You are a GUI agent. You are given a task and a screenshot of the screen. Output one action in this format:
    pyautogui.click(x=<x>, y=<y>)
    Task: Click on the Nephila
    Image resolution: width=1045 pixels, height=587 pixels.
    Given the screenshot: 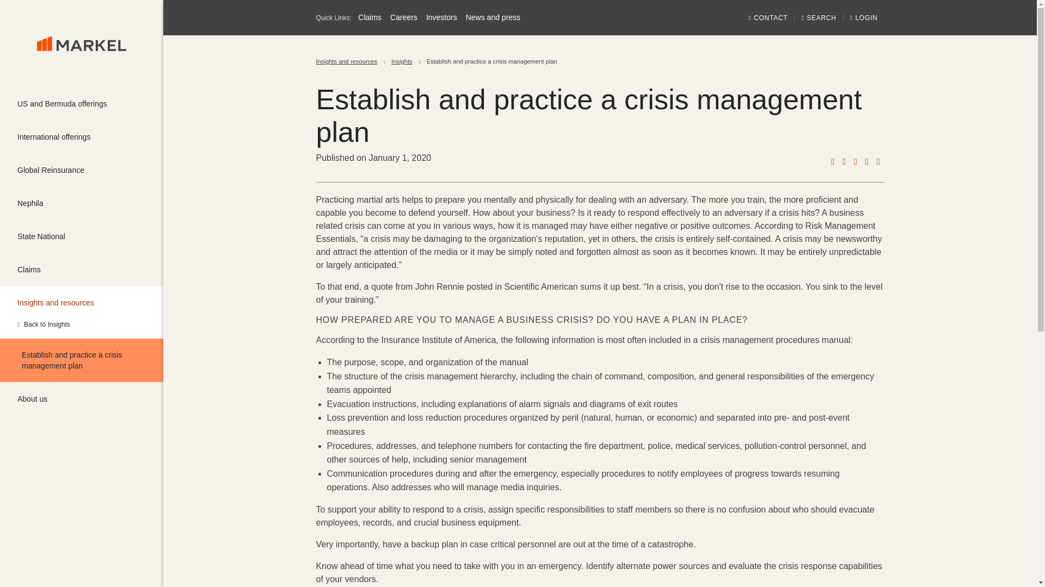 What is the action you would take?
    pyautogui.click(x=82, y=203)
    